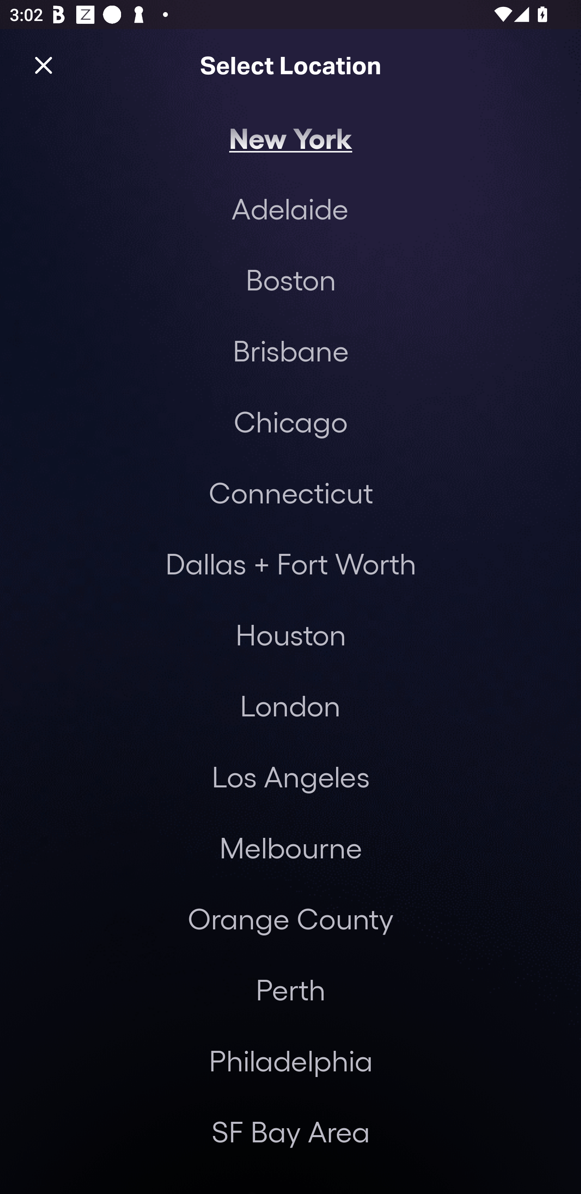 The height and width of the screenshot is (1194, 581). What do you see at coordinates (290, 563) in the screenshot?
I see `Dallas + Fort Worth` at bounding box center [290, 563].